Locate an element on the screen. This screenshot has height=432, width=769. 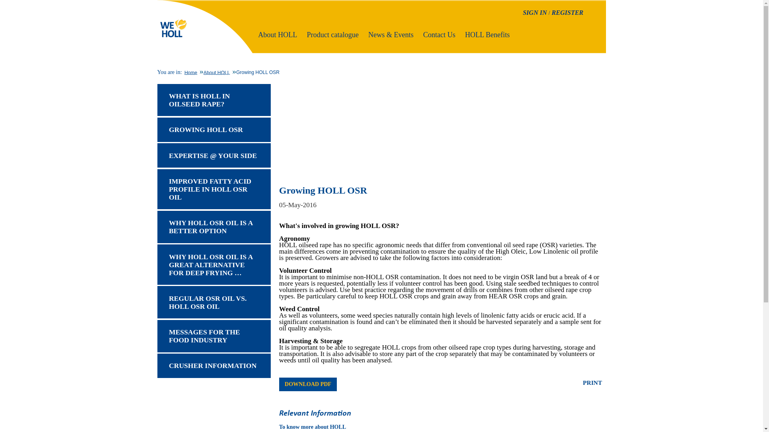
REGISTER is located at coordinates (566, 12).